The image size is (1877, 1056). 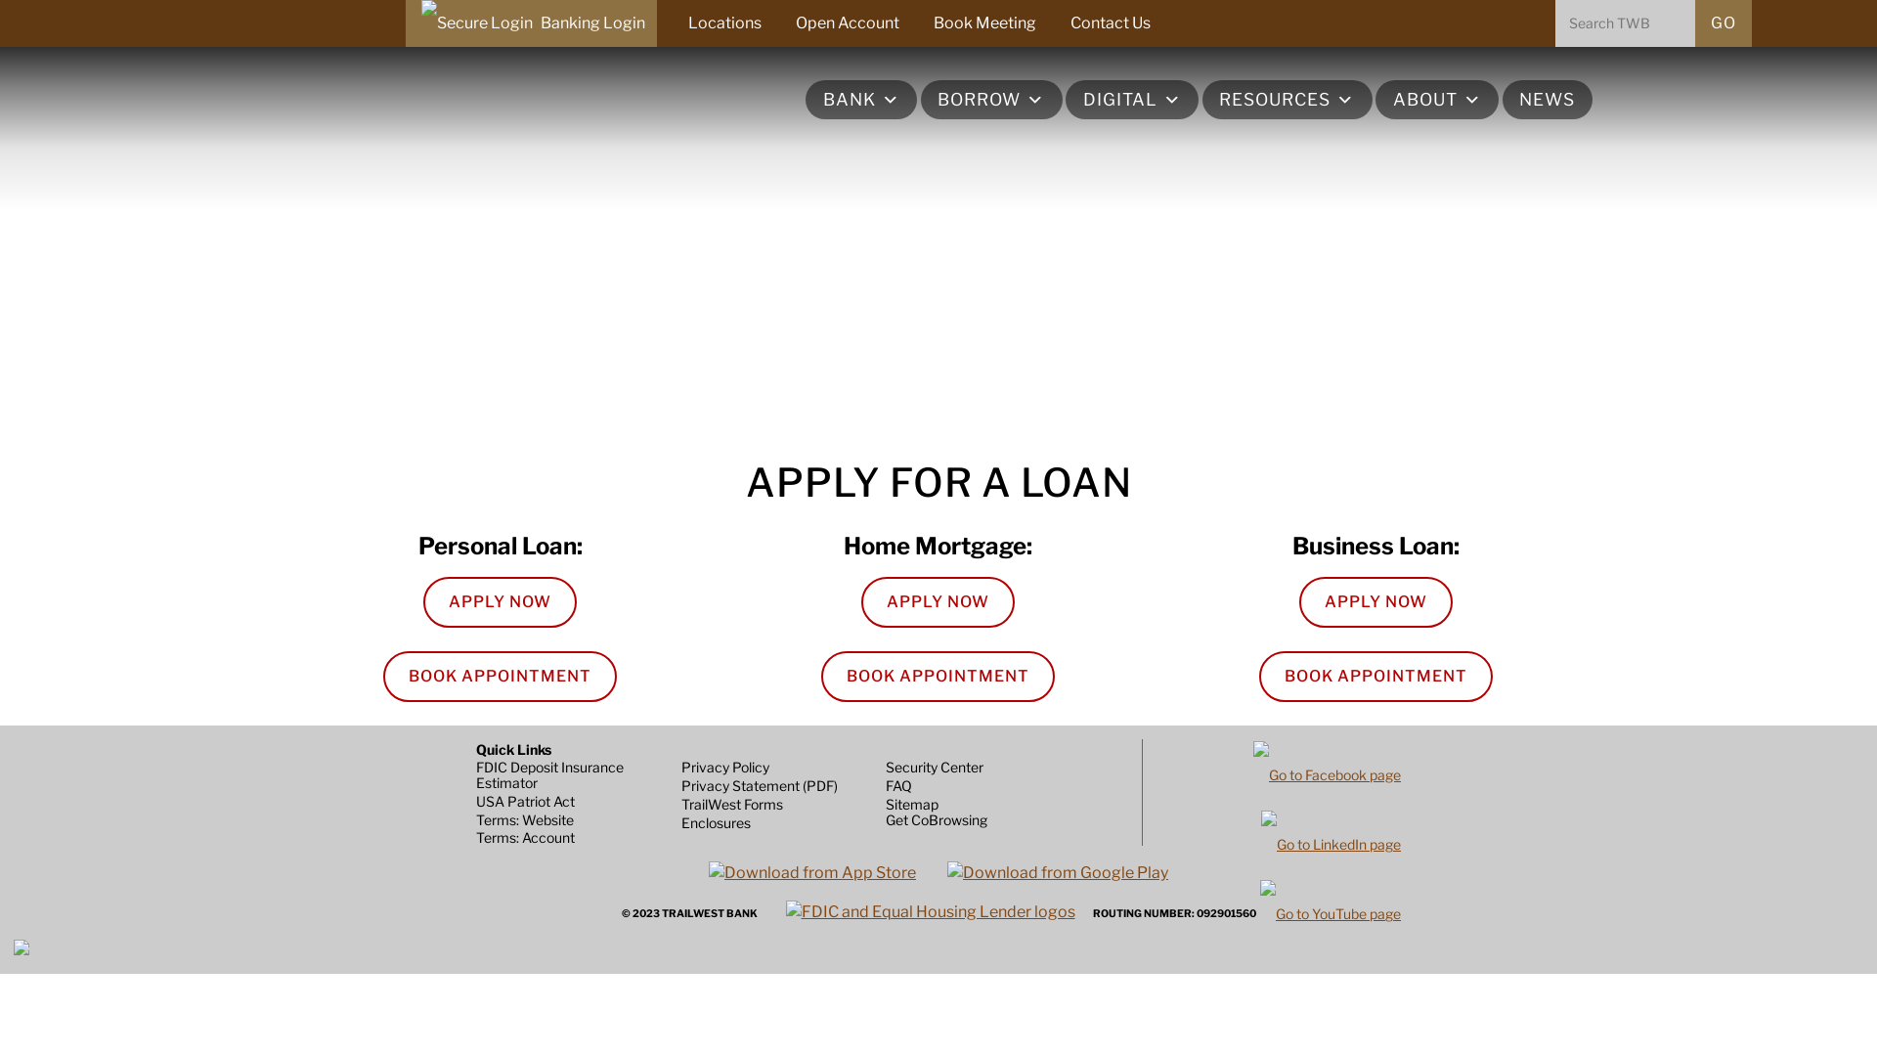 I want to click on USA Patriot Act, so click(x=526, y=802).